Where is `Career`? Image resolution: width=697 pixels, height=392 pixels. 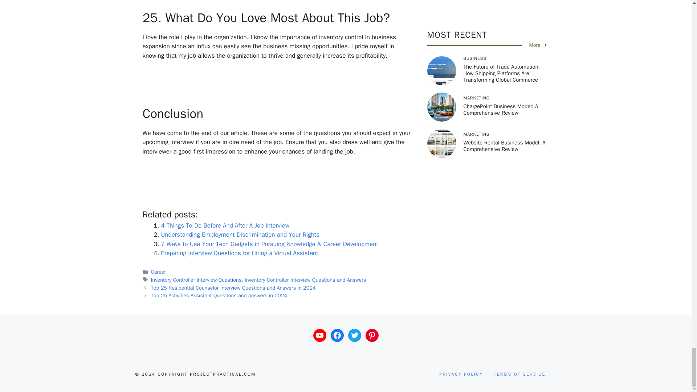
Career is located at coordinates (159, 271).